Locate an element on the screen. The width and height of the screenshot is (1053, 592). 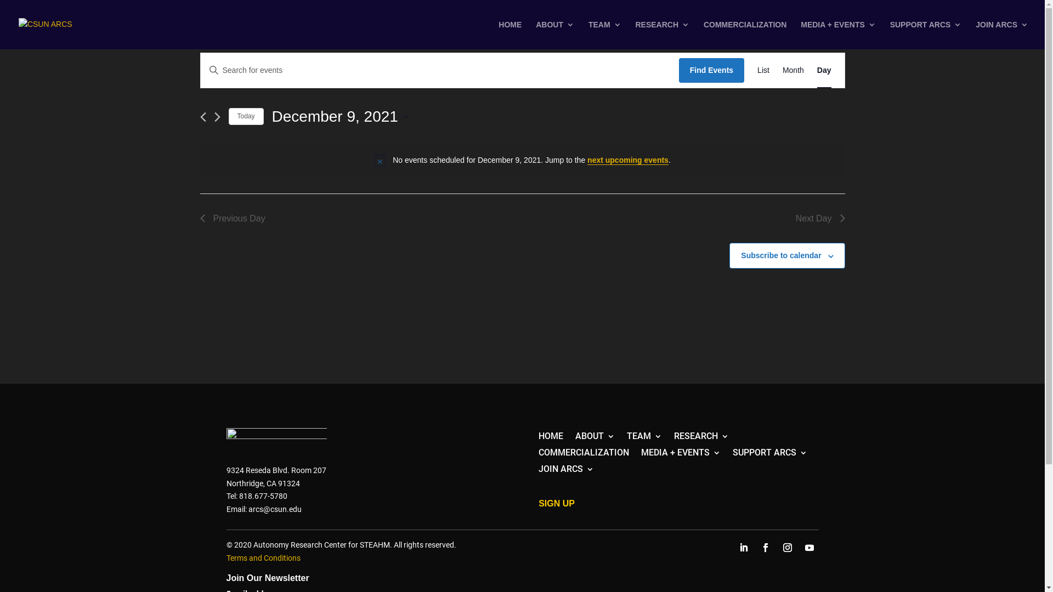
JOIN ARCS is located at coordinates (1002, 35).